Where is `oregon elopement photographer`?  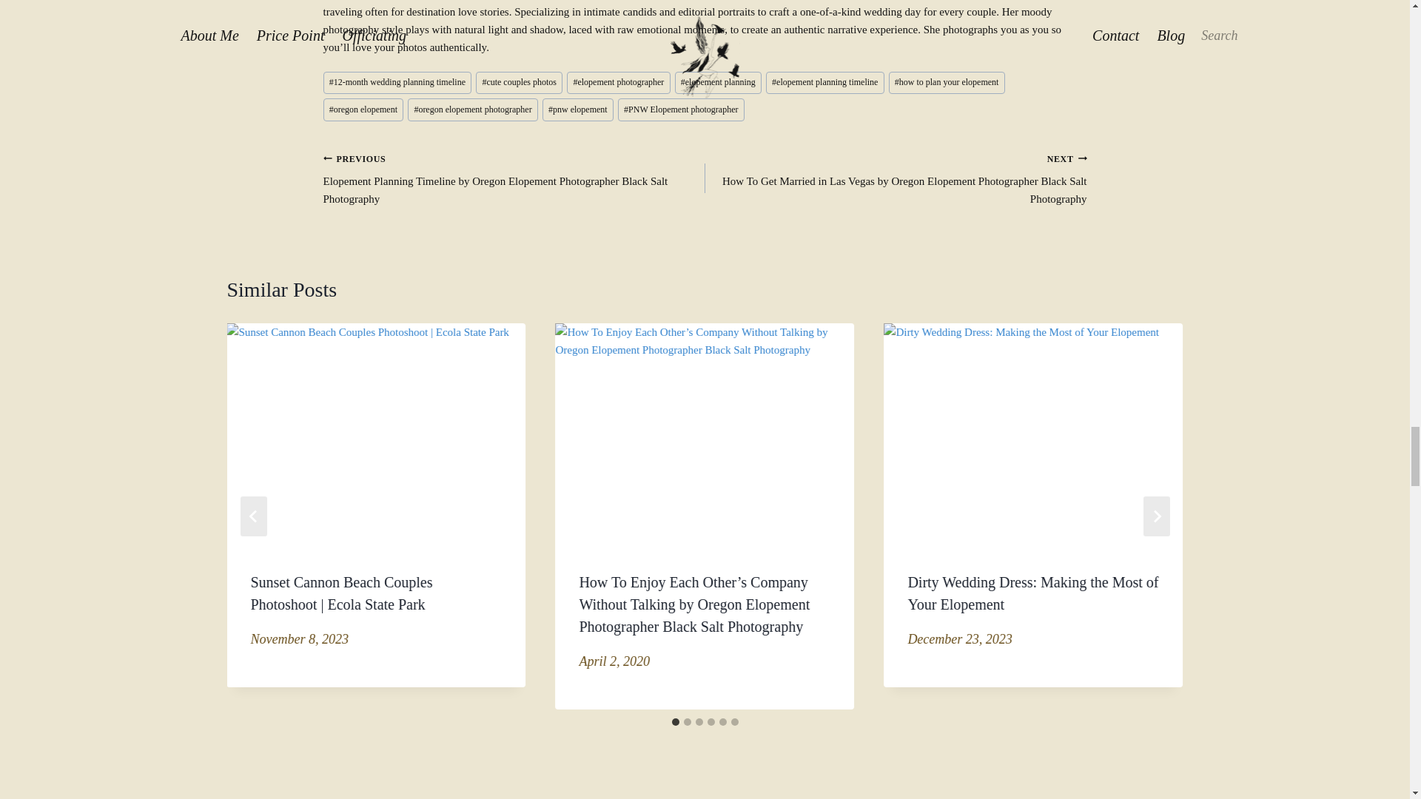 oregon elopement photographer is located at coordinates (473, 109).